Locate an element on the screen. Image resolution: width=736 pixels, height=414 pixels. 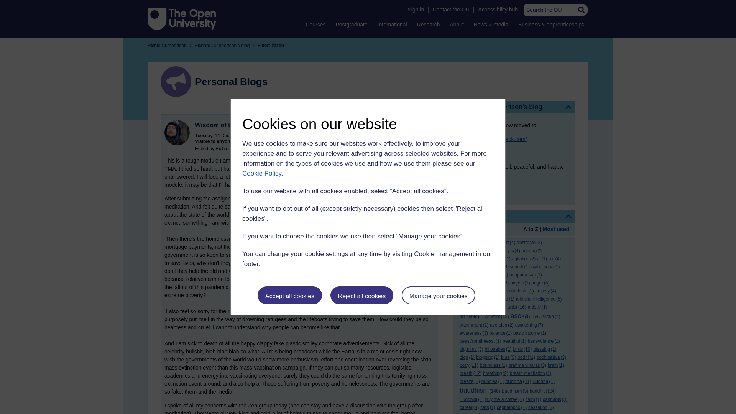
Contact the OU is located at coordinates (451, 10).